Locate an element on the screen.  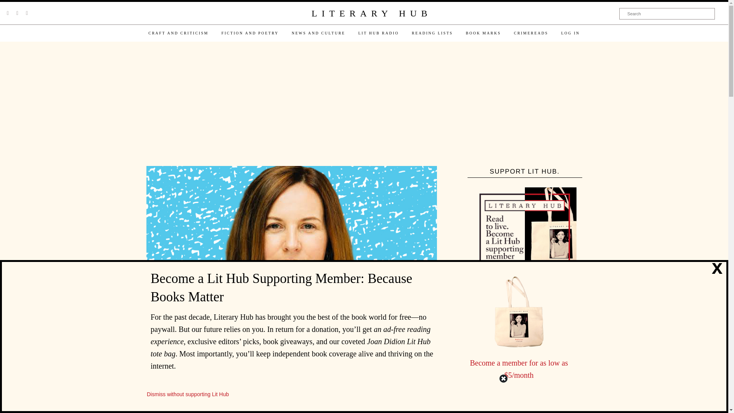
3rd party ad content is located at coordinates (364, 104).